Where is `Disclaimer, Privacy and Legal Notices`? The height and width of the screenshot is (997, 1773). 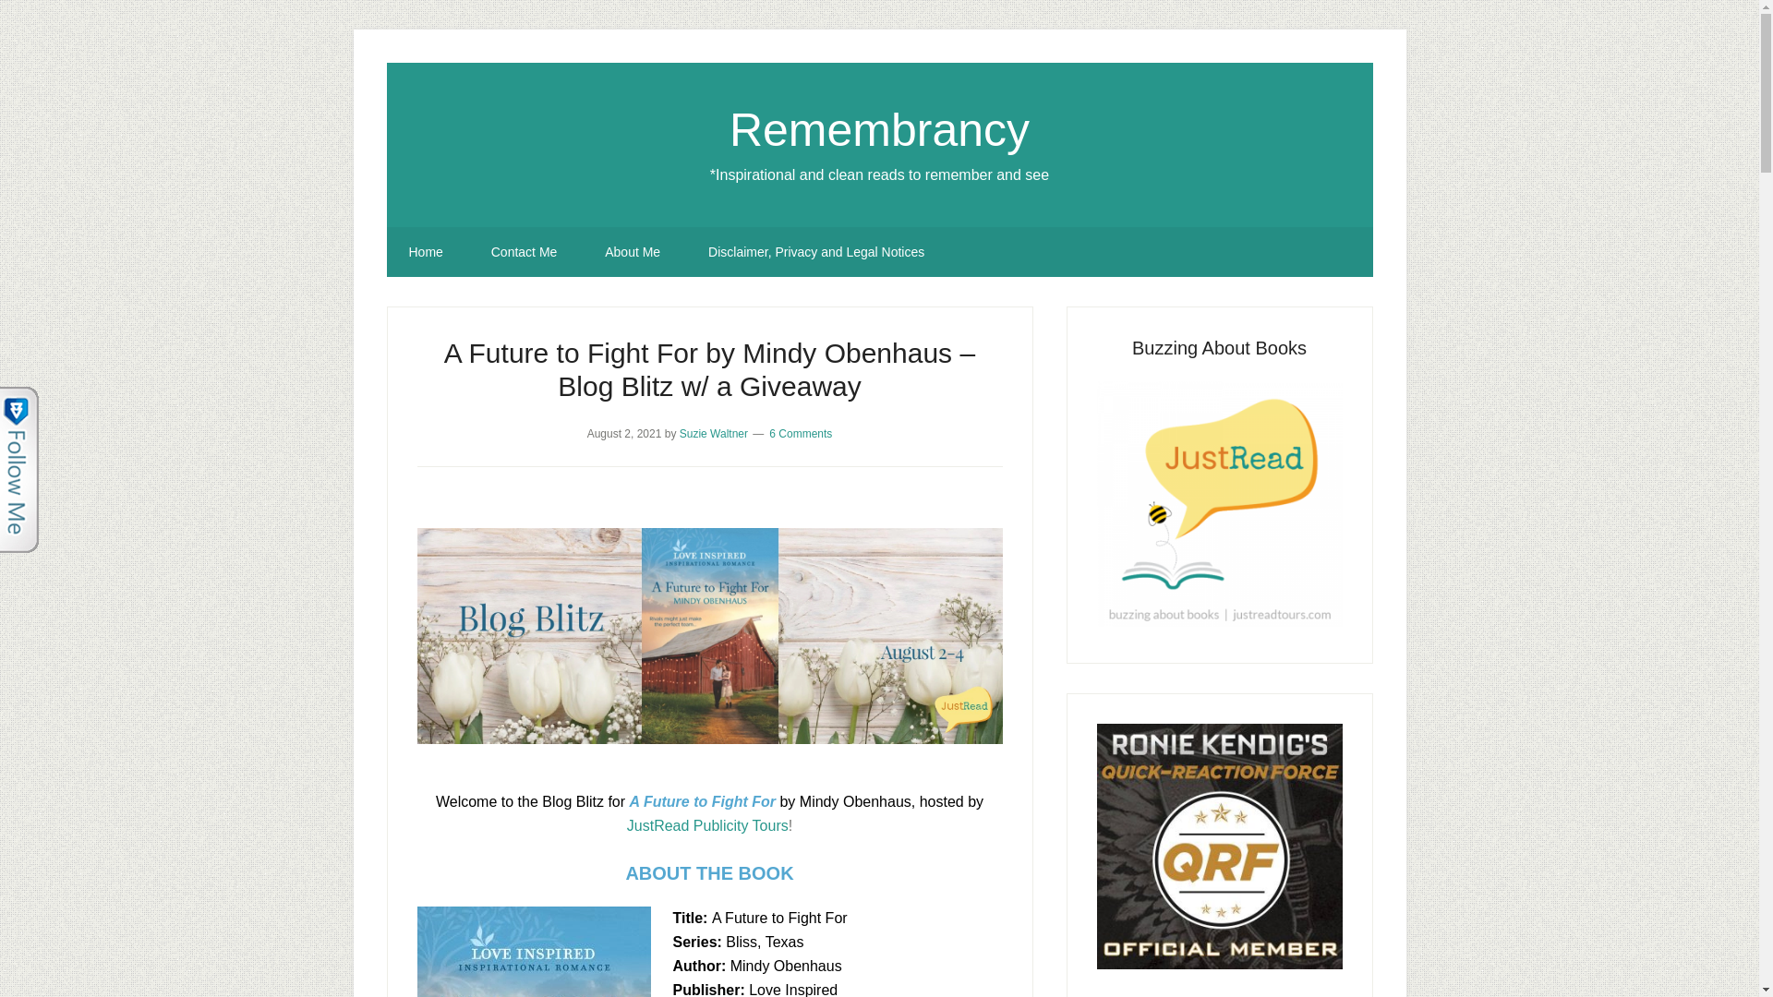 Disclaimer, Privacy and Legal Notices is located at coordinates (816, 252).